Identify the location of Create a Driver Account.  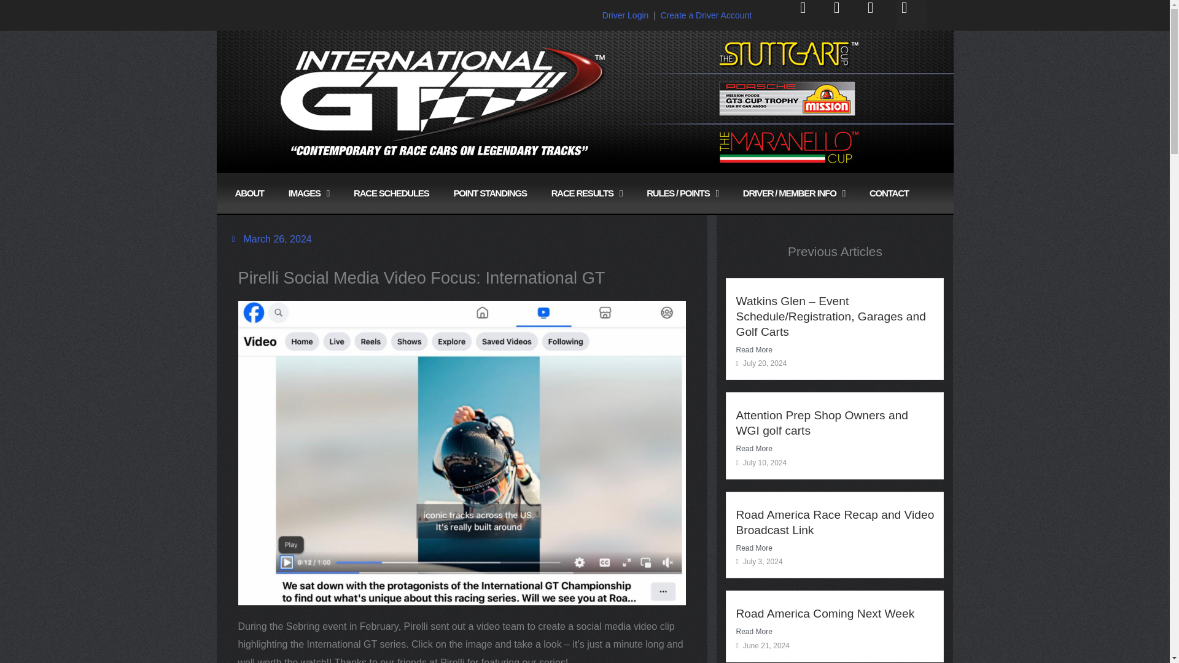
(706, 15).